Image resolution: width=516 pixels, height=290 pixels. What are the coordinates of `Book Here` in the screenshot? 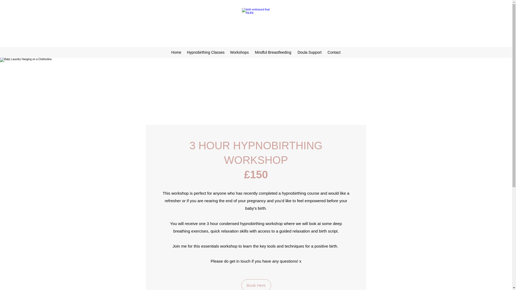 It's located at (256, 285).